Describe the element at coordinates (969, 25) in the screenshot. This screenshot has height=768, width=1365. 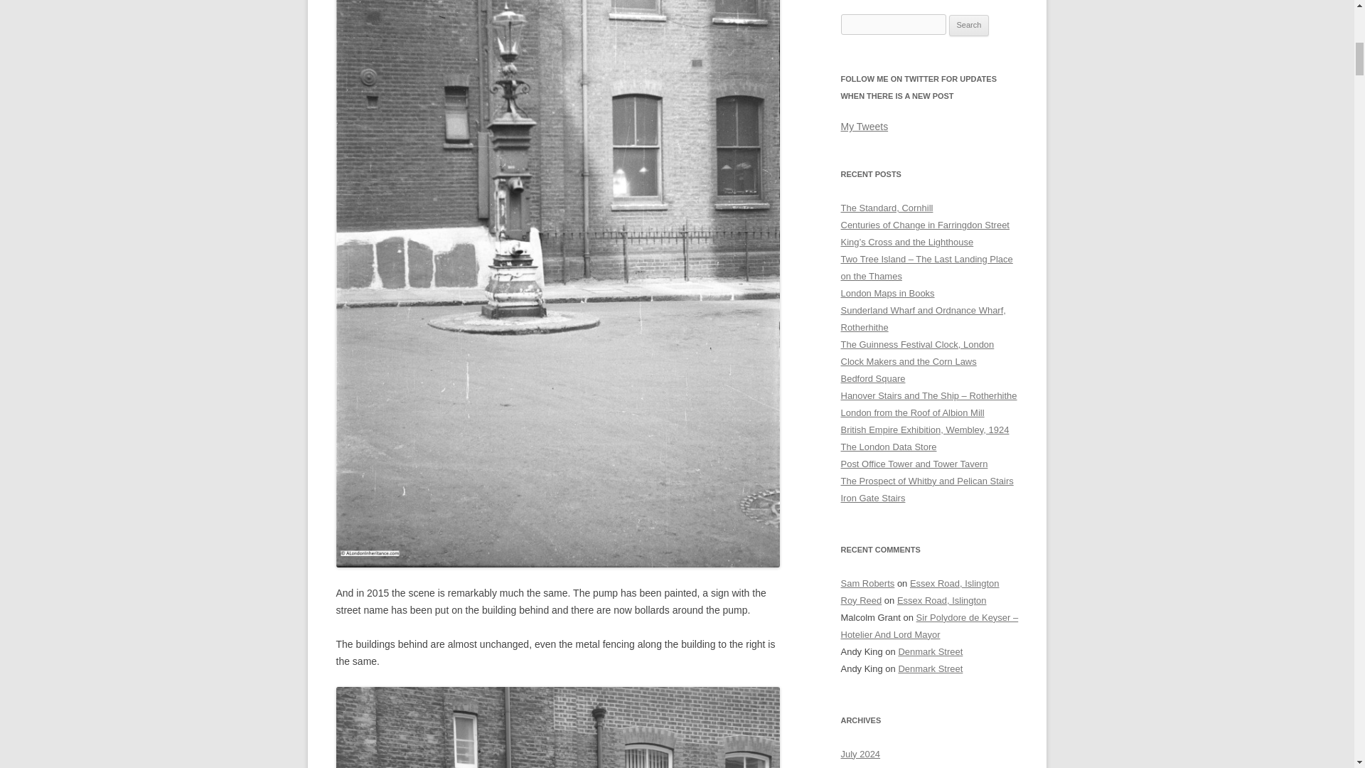
I see `Search` at that location.